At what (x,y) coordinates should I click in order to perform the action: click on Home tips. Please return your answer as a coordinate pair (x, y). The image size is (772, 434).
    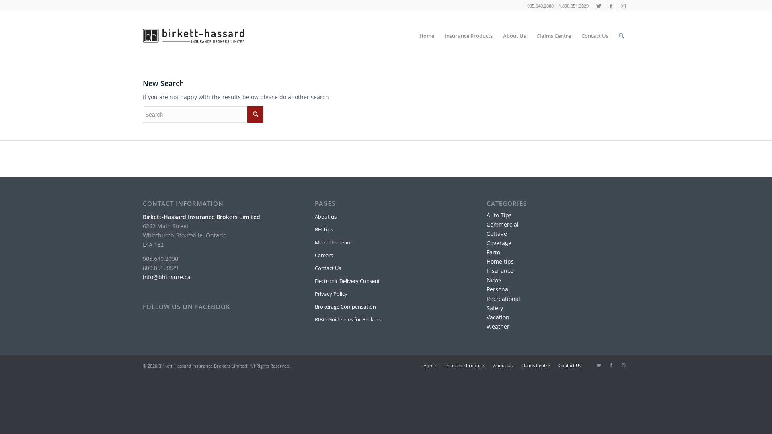
    Looking at the image, I should click on (500, 261).